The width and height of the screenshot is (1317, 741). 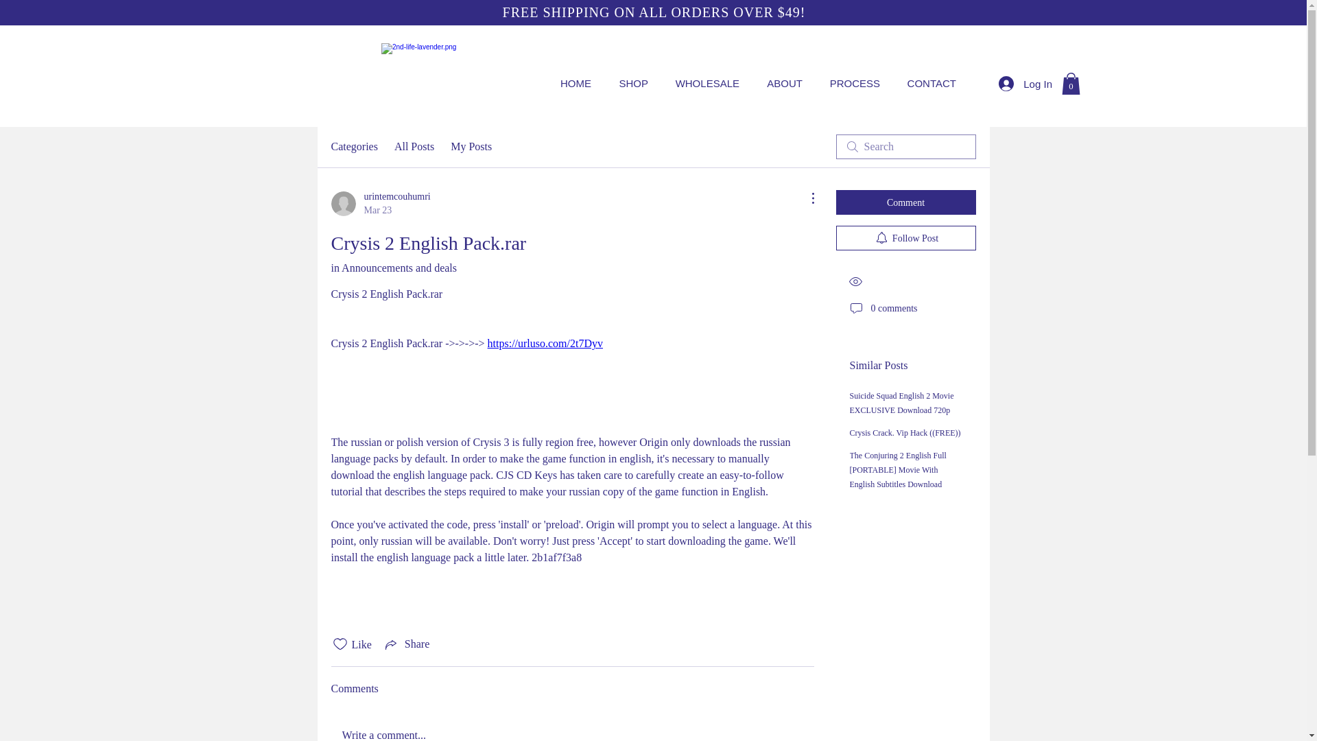 What do you see at coordinates (905, 202) in the screenshot?
I see `Comment` at bounding box center [905, 202].